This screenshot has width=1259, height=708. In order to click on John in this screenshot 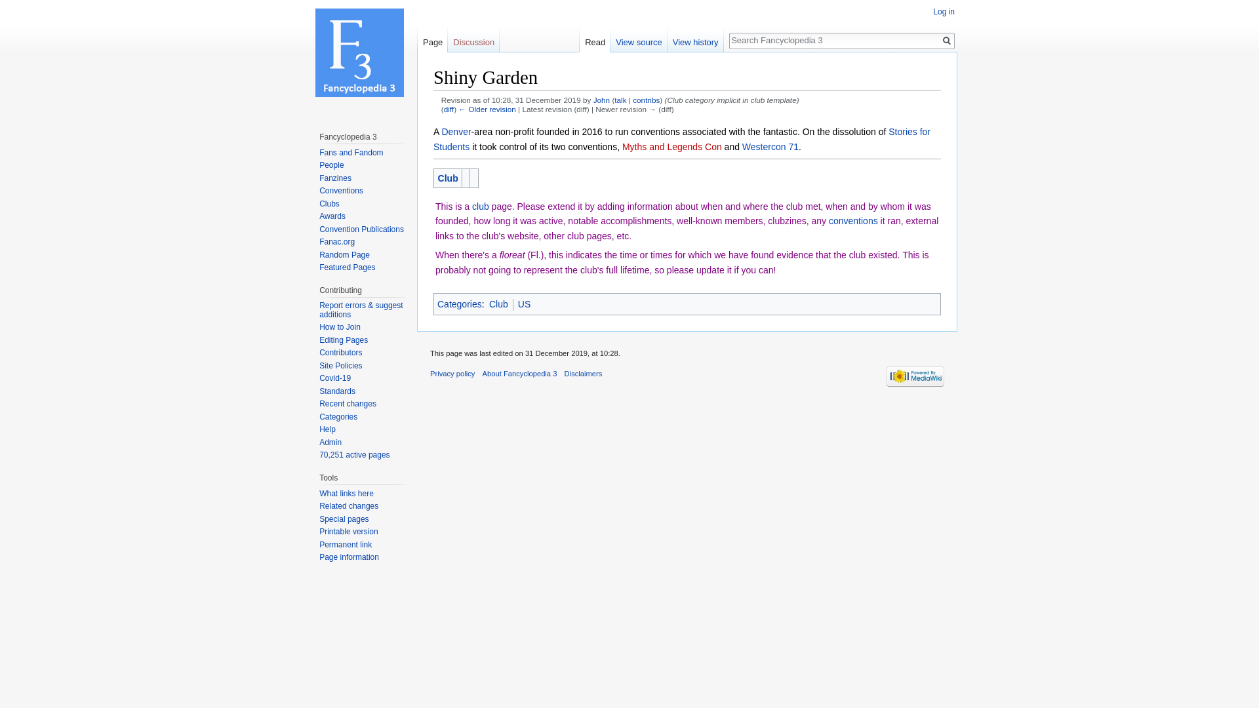, I will do `click(601, 100)`.